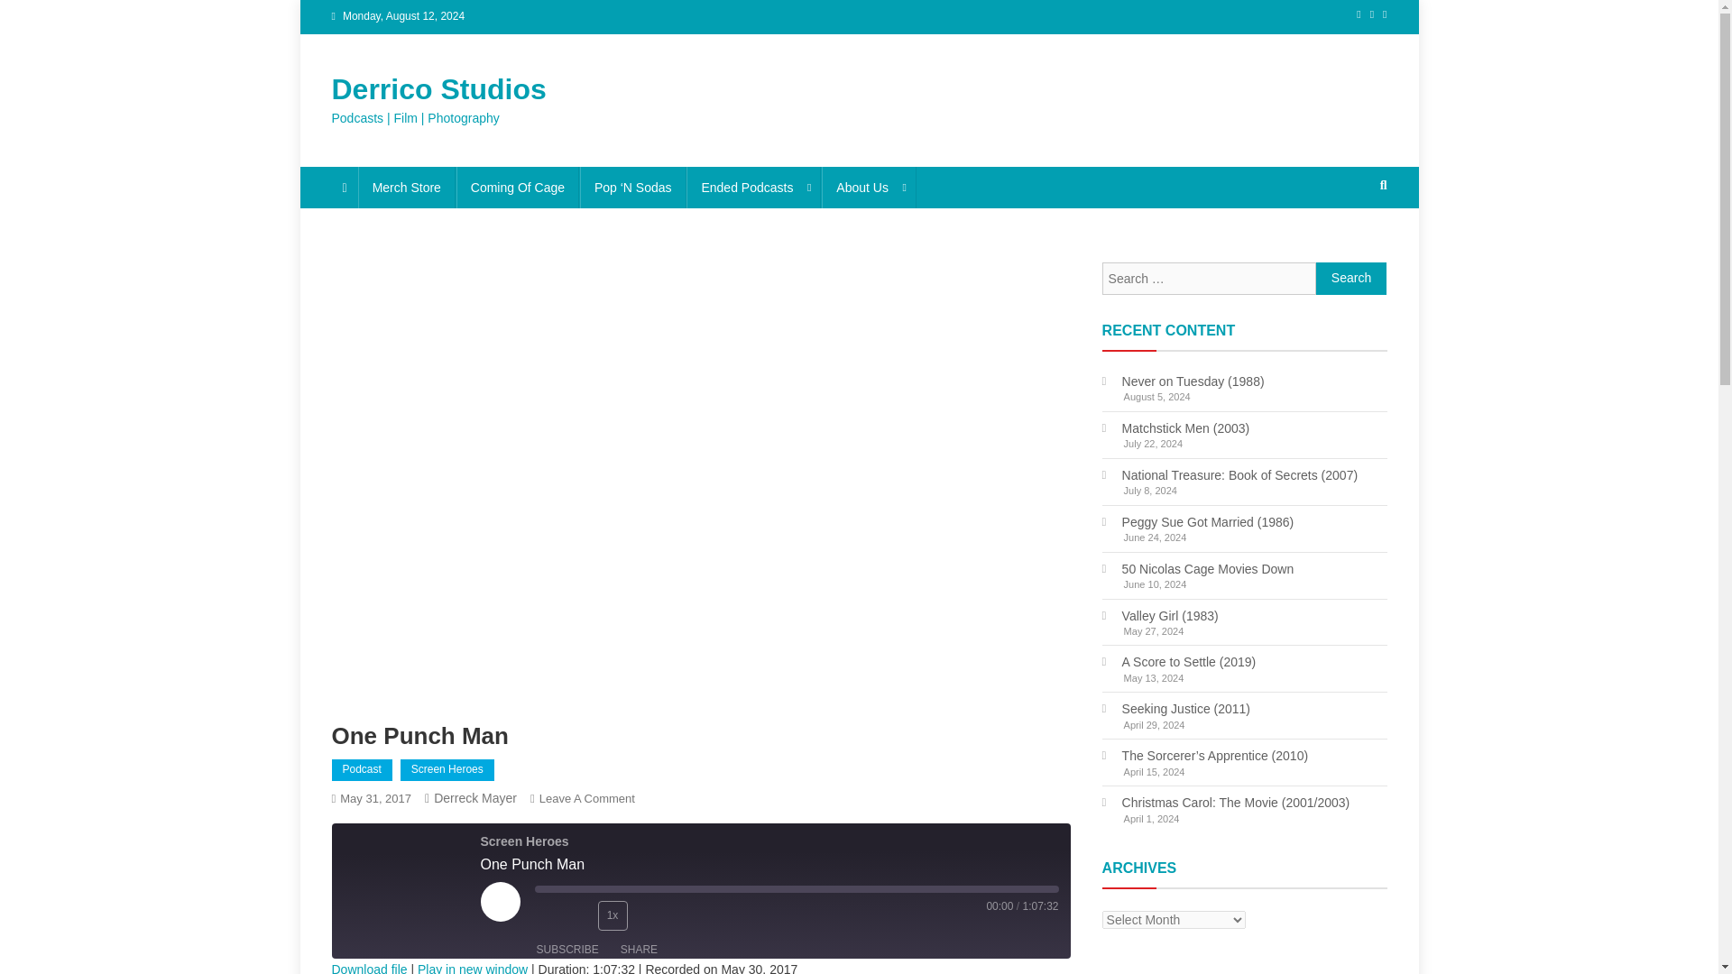  Describe the element at coordinates (753, 188) in the screenshot. I see `Ended Podcasts` at that location.